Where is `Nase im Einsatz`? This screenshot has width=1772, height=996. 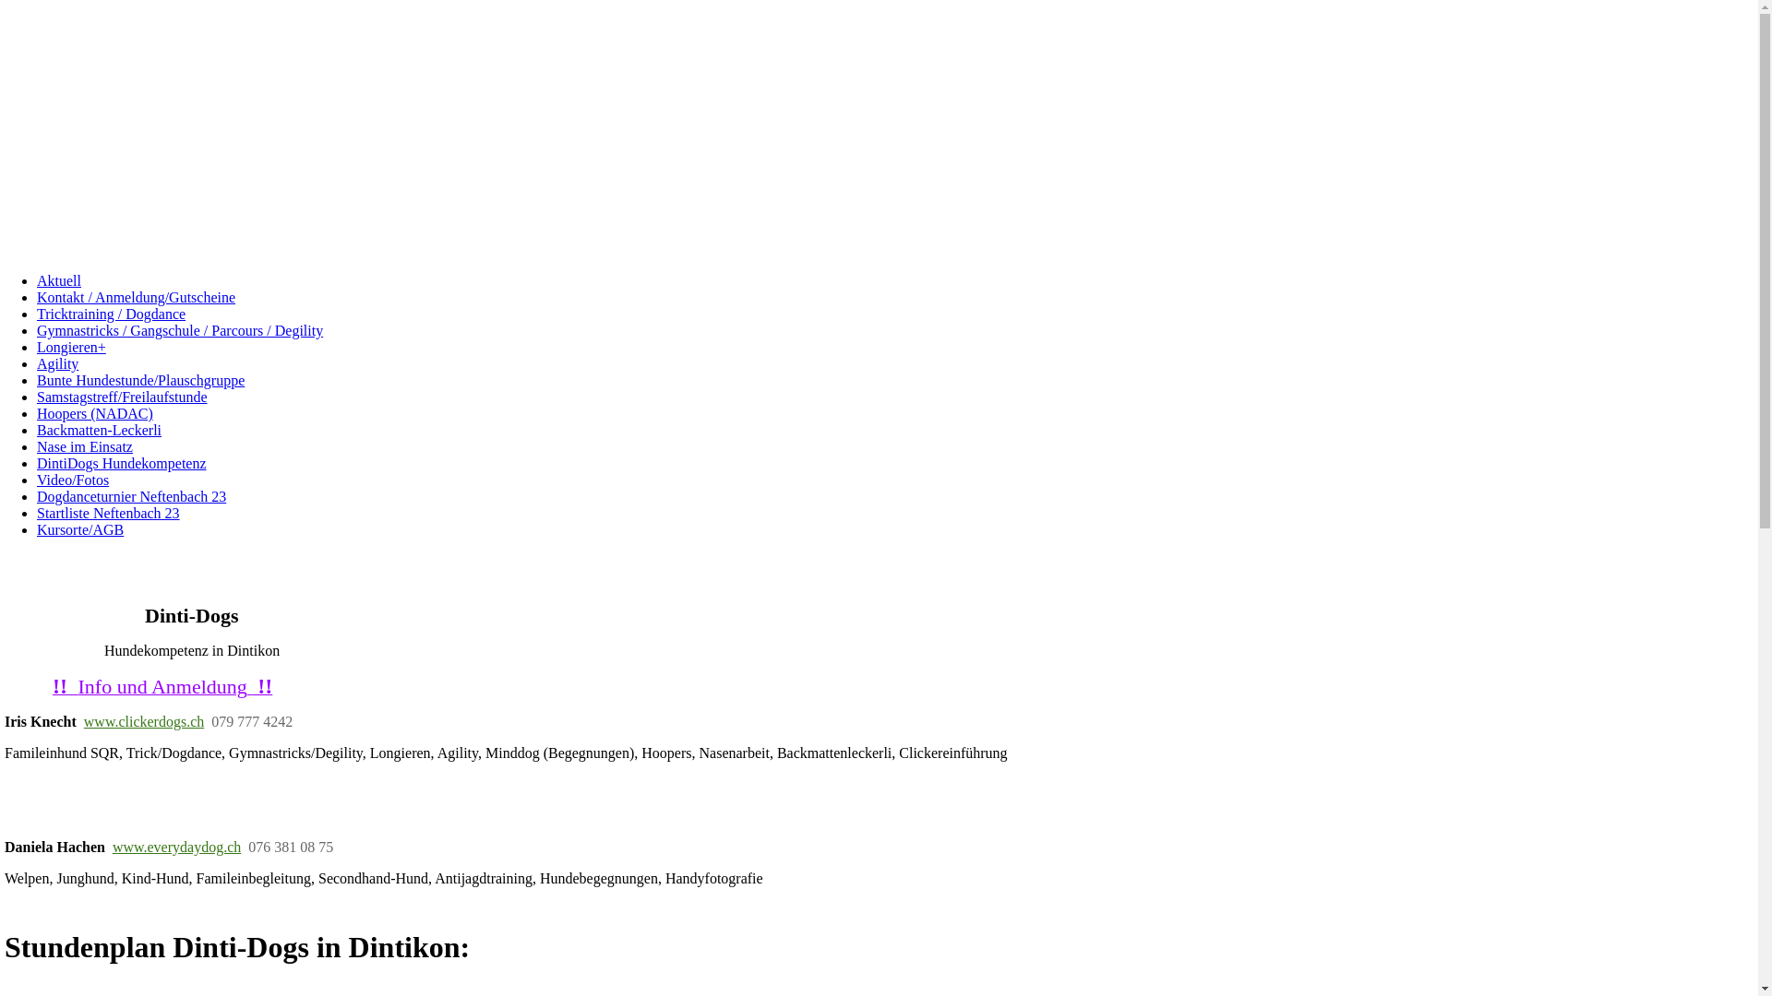
Nase im Einsatz is located at coordinates (85, 446).